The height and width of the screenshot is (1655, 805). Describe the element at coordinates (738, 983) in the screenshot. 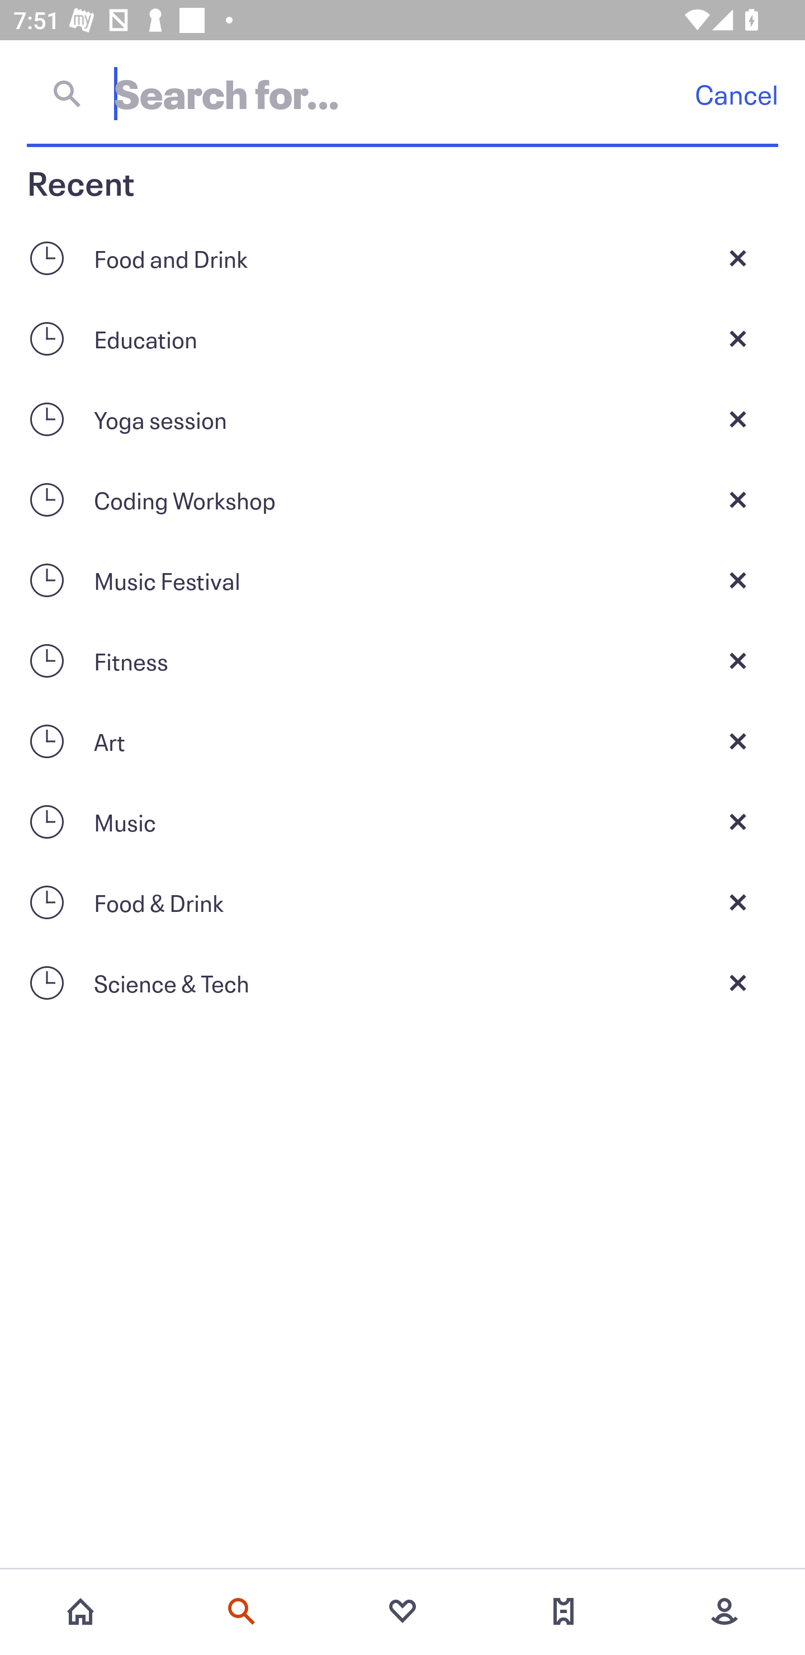

I see `Close current screen` at that location.